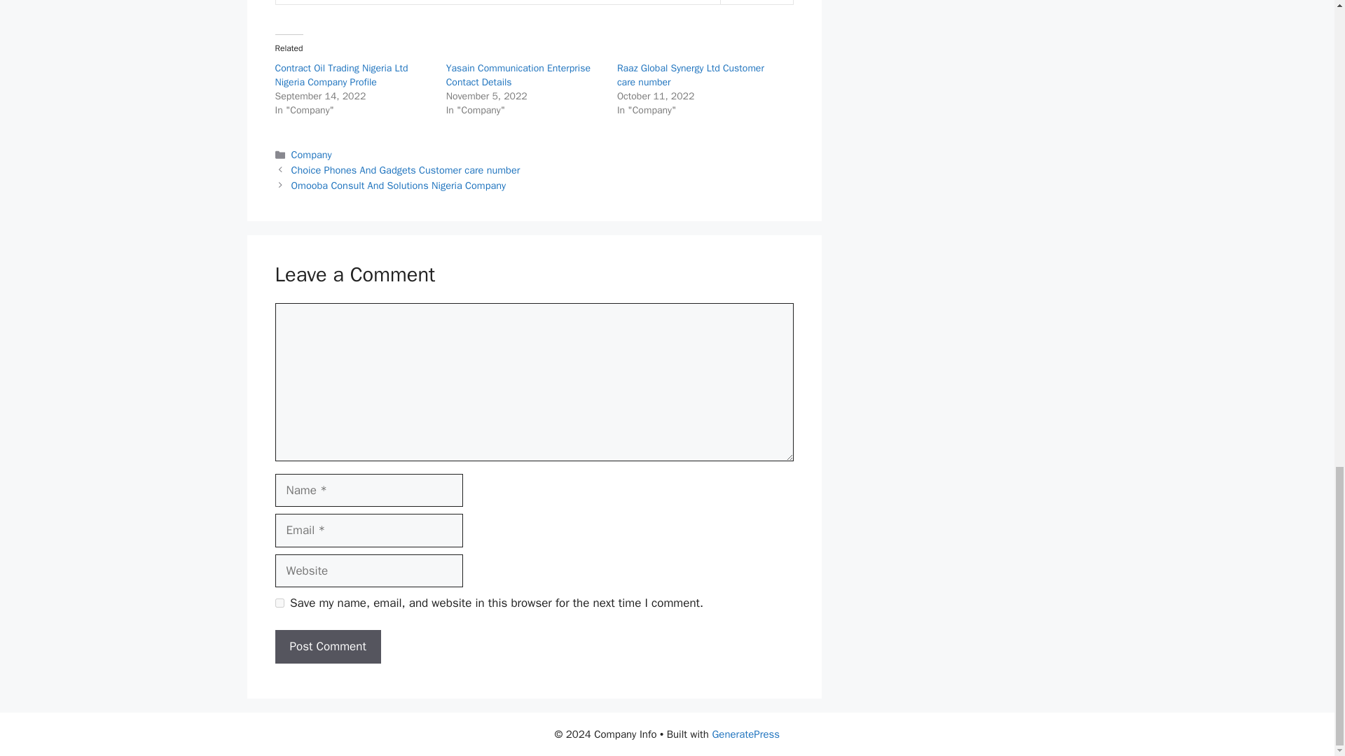  Describe the element at coordinates (279, 603) in the screenshot. I see `yes` at that location.